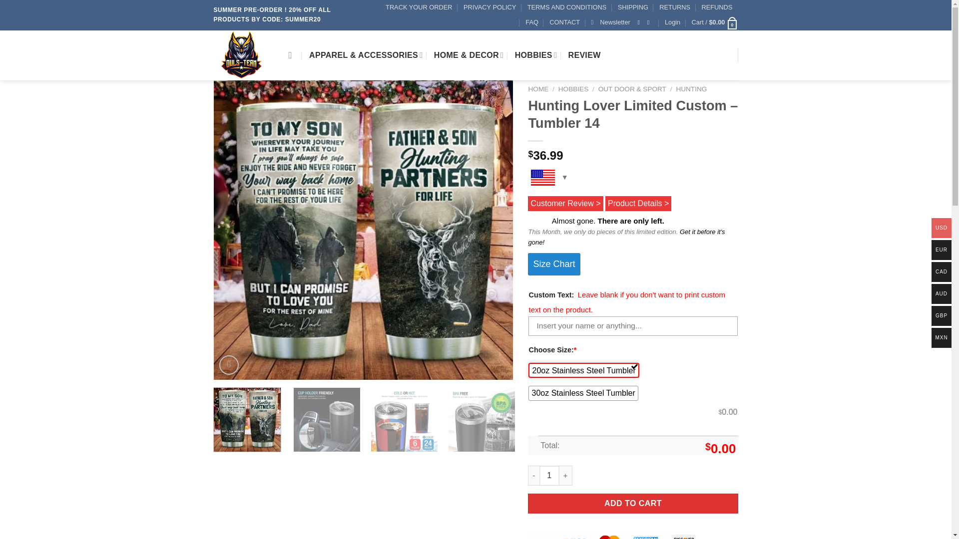  I want to click on Sign up for Newsletter, so click(610, 22).